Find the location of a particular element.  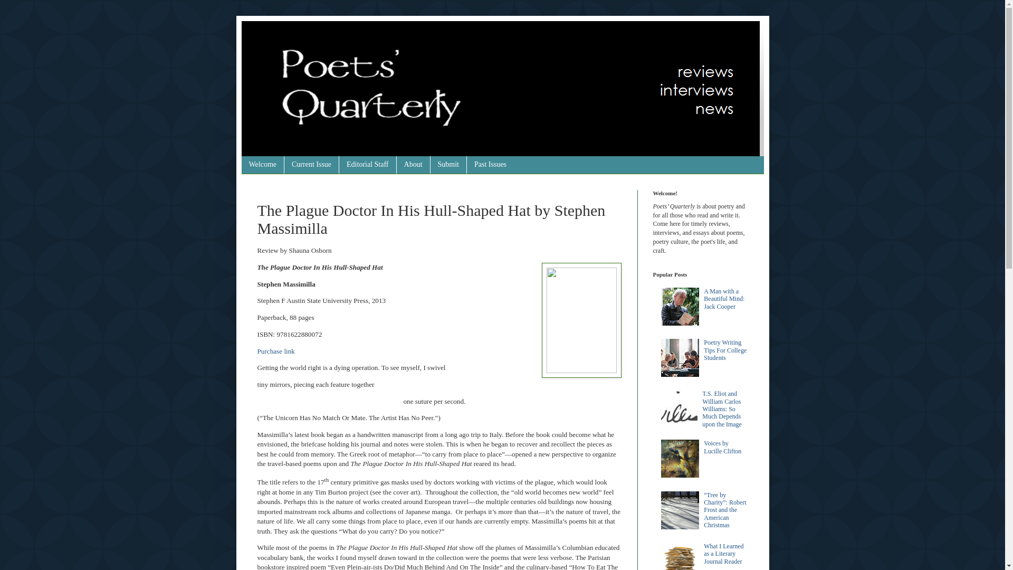

Voices by Lucille Clifton is located at coordinates (723, 446).